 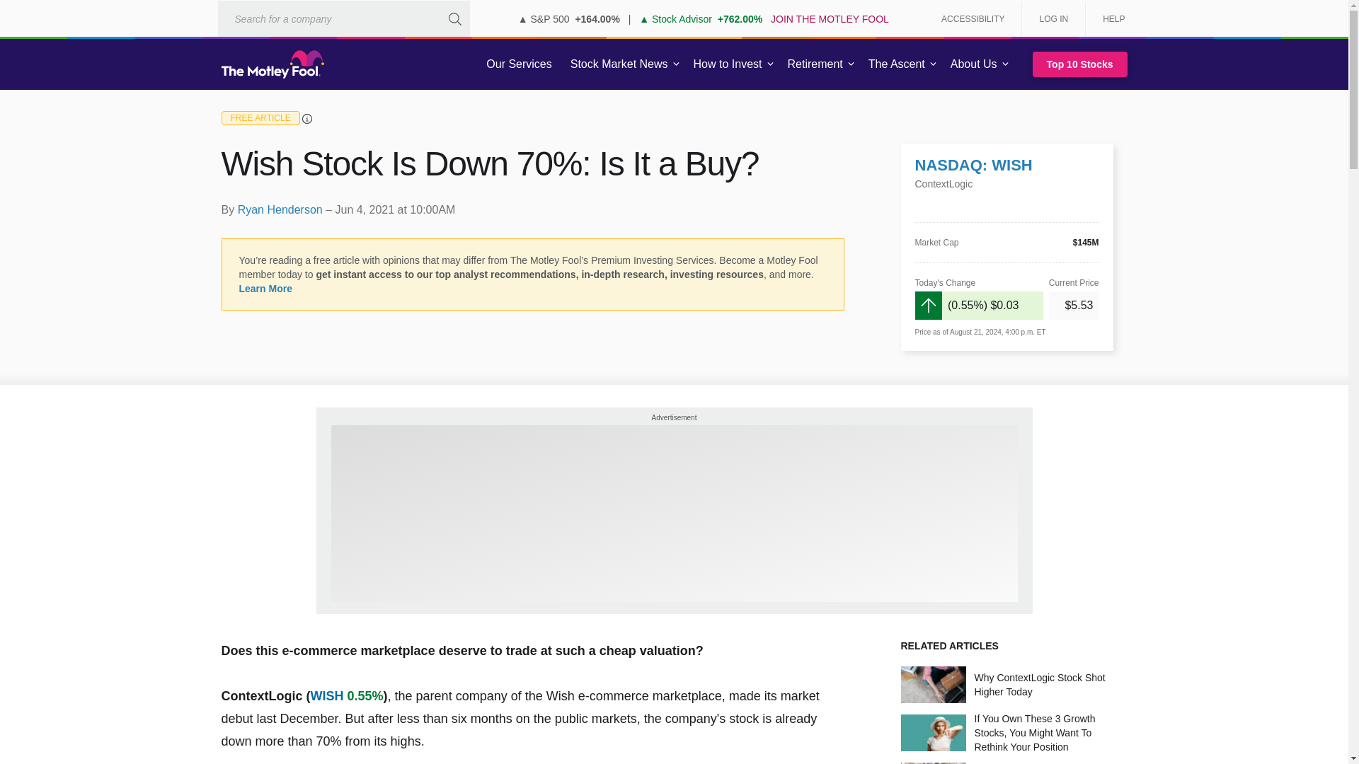 What do you see at coordinates (619, 64) in the screenshot?
I see `Stock Market News` at bounding box center [619, 64].